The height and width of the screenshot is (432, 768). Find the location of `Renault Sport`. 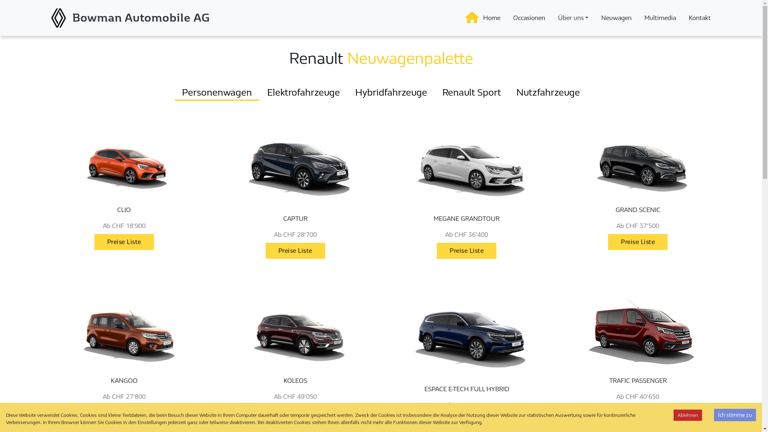

Renault Sport is located at coordinates (472, 92).